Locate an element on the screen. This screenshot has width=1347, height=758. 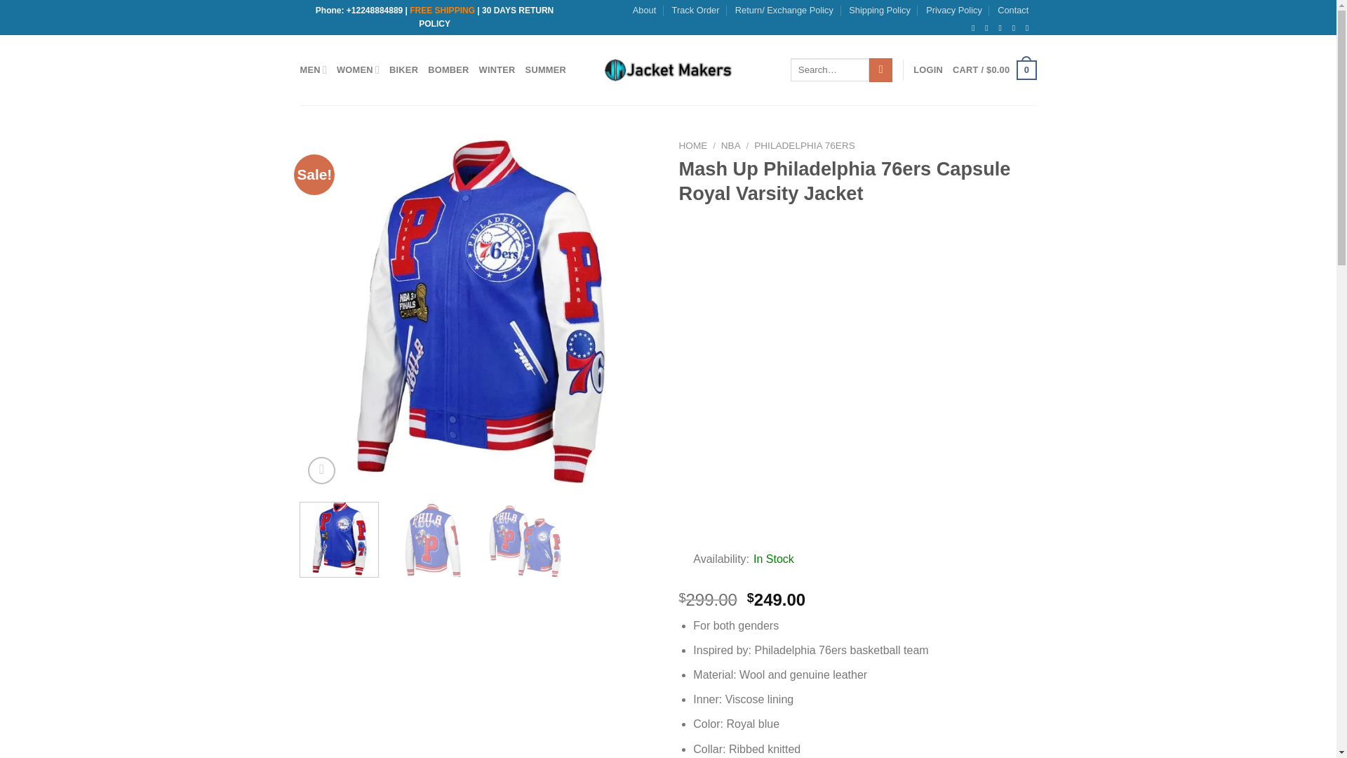
Cart is located at coordinates (993, 70).